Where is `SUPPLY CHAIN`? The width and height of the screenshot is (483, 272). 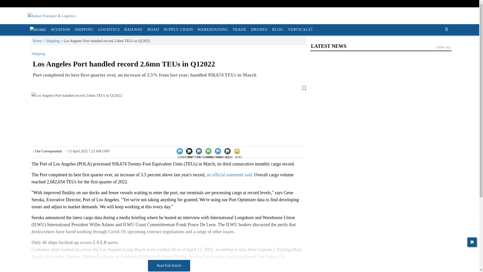
SUPPLY CHAIN is located at coordinates (178, 30).